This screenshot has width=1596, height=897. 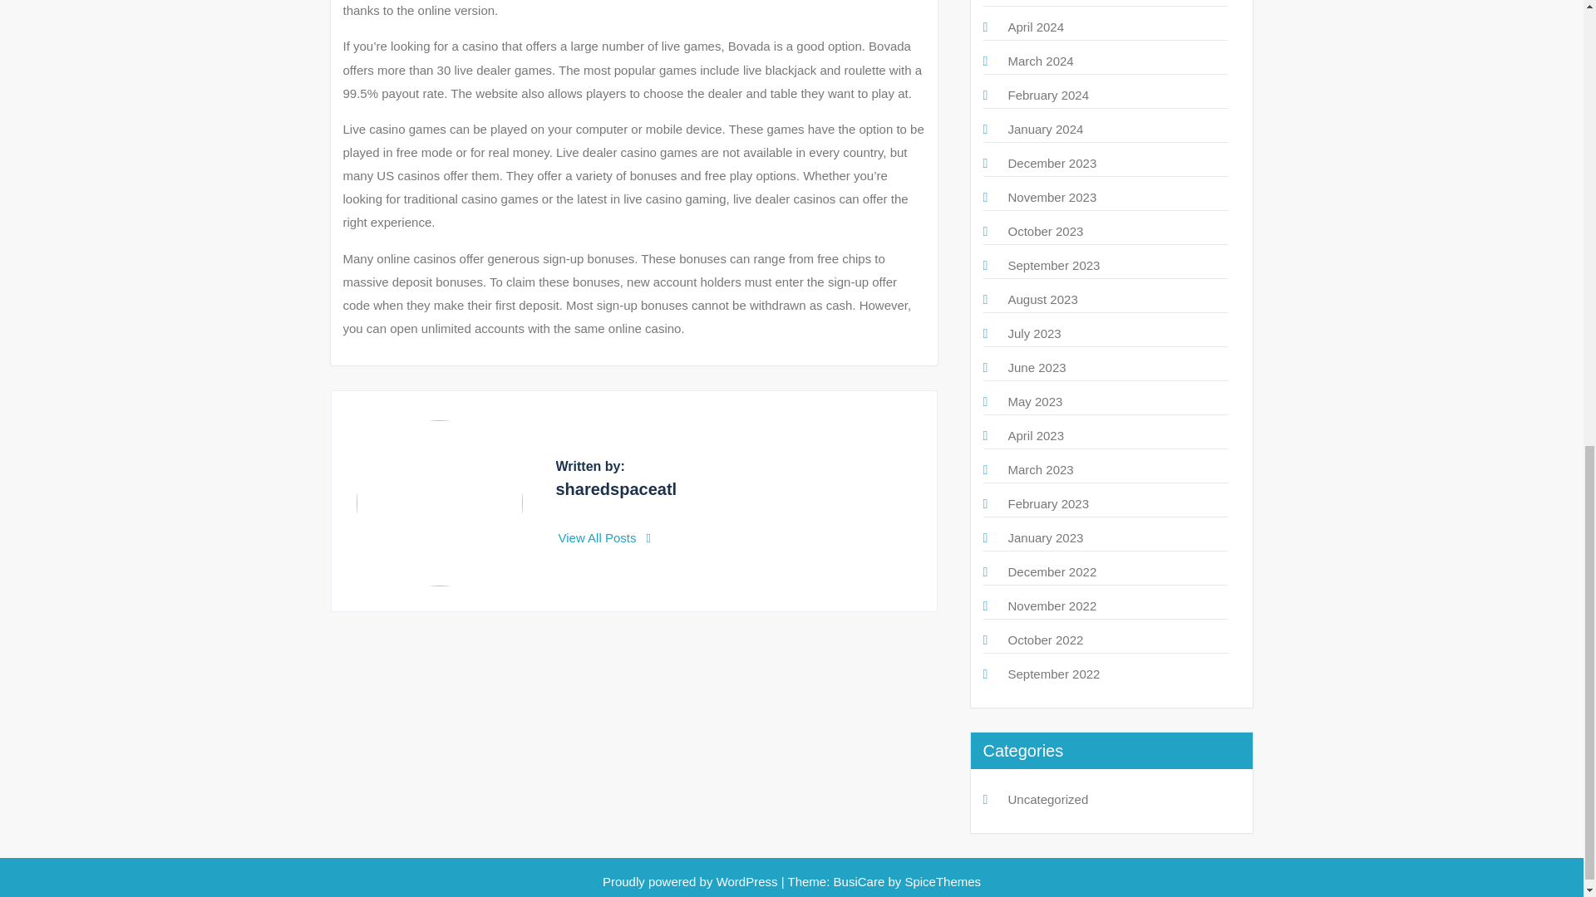 What do you see at coordinates (1052, 163) in the screenshot?
I see `December 2023` at bounding box center [1052, 163].